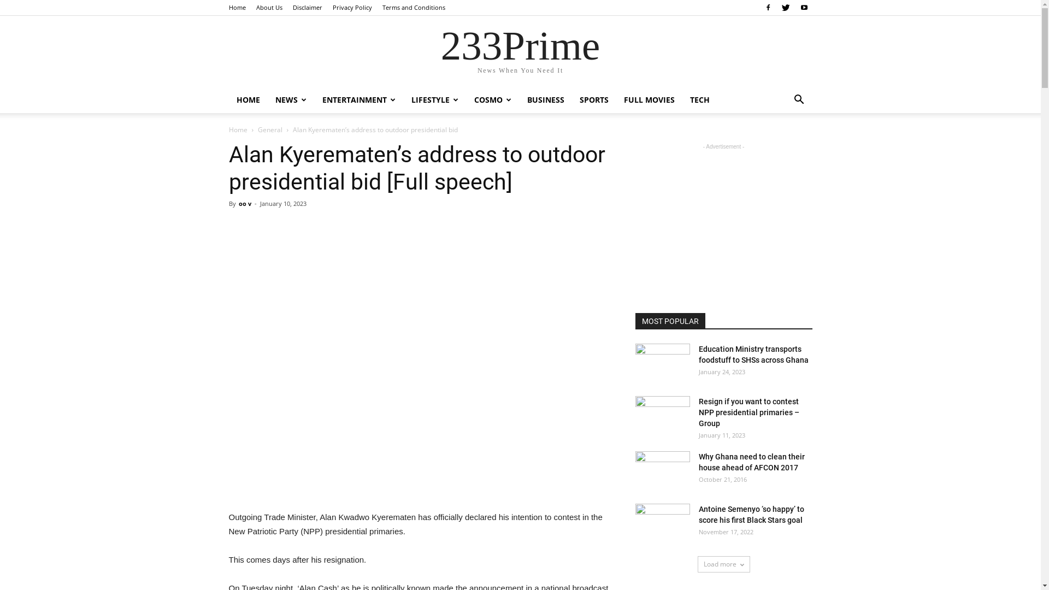 The image size is (1049, 590). What do you see at coordinates (360, 100) in the screenshot?
I see `ENTERTAINMENT` at bounding box center [360, 100].